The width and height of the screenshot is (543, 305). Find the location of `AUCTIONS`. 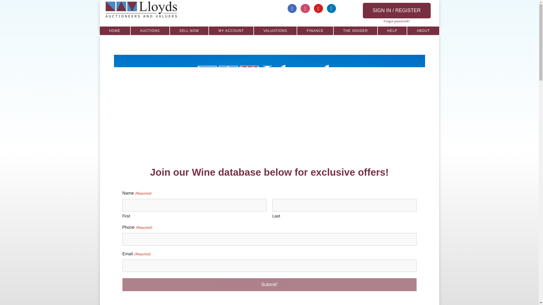

AUCTIONS is located at coordinates (150, 30).